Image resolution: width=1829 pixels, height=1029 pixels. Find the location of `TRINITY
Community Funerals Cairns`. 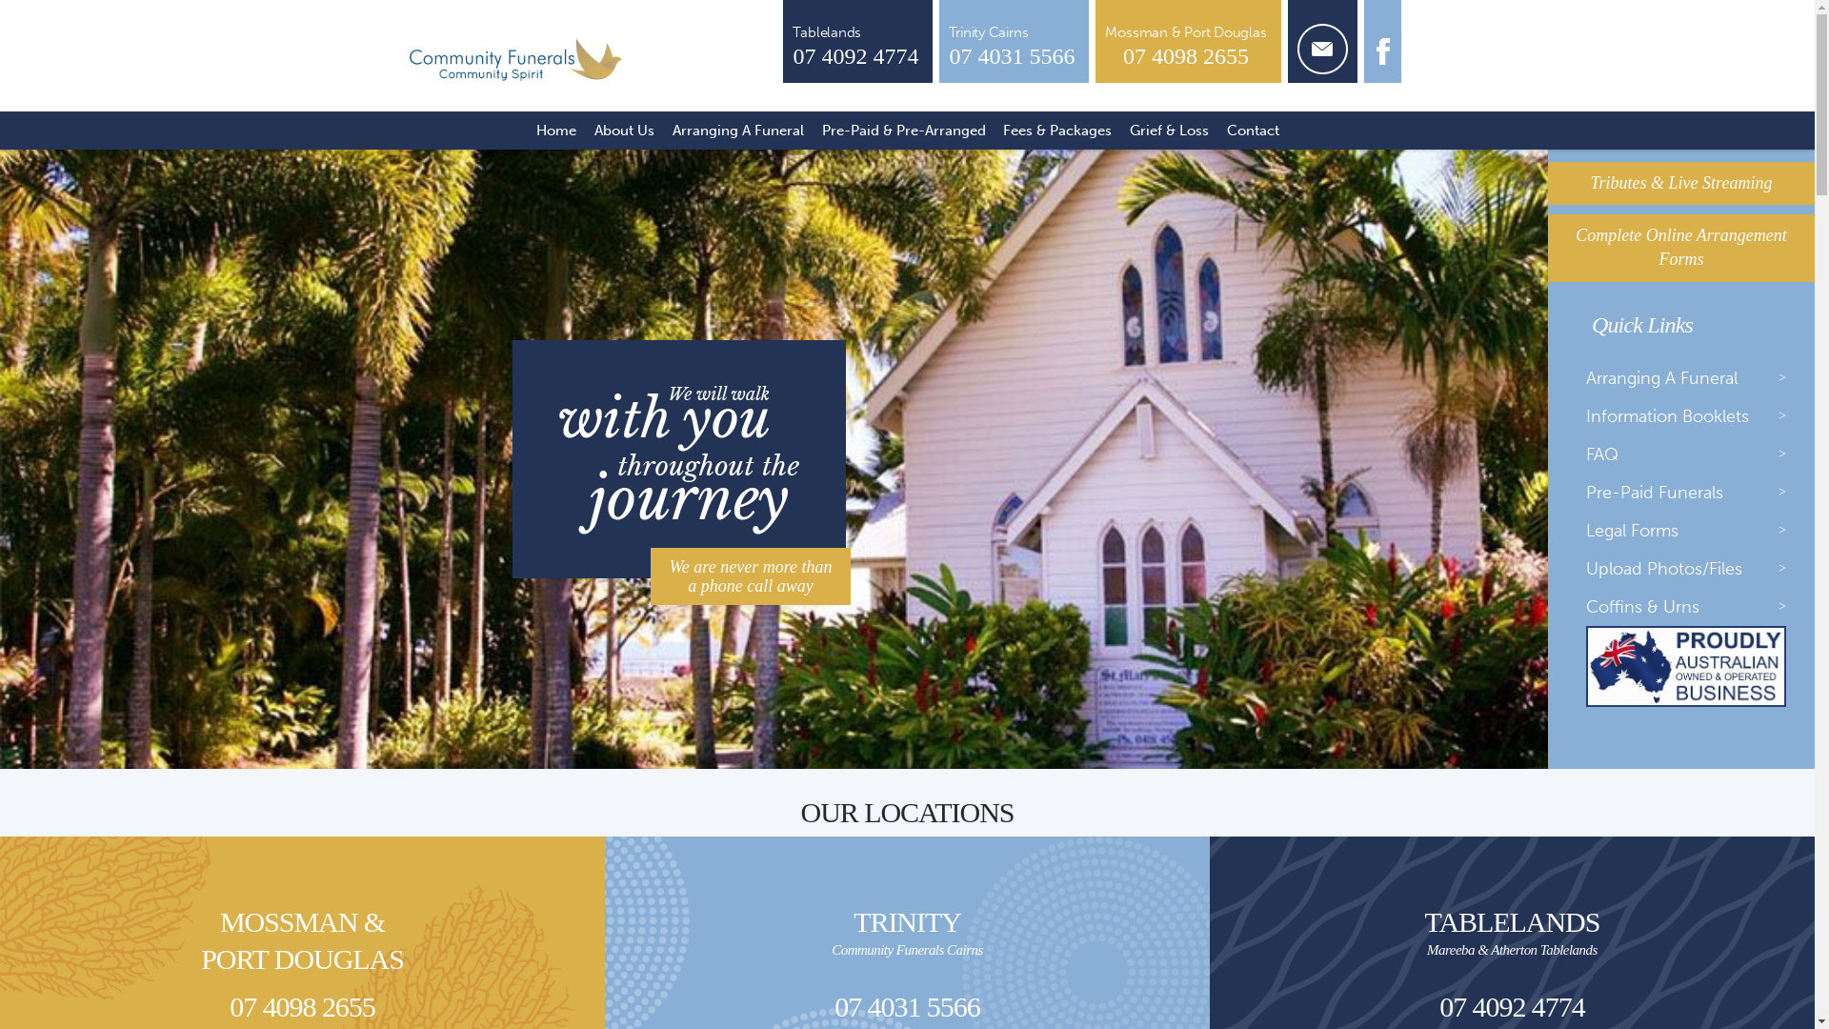

TRINITY
Community Funerals Cairns is located at coordinates (907, 932).